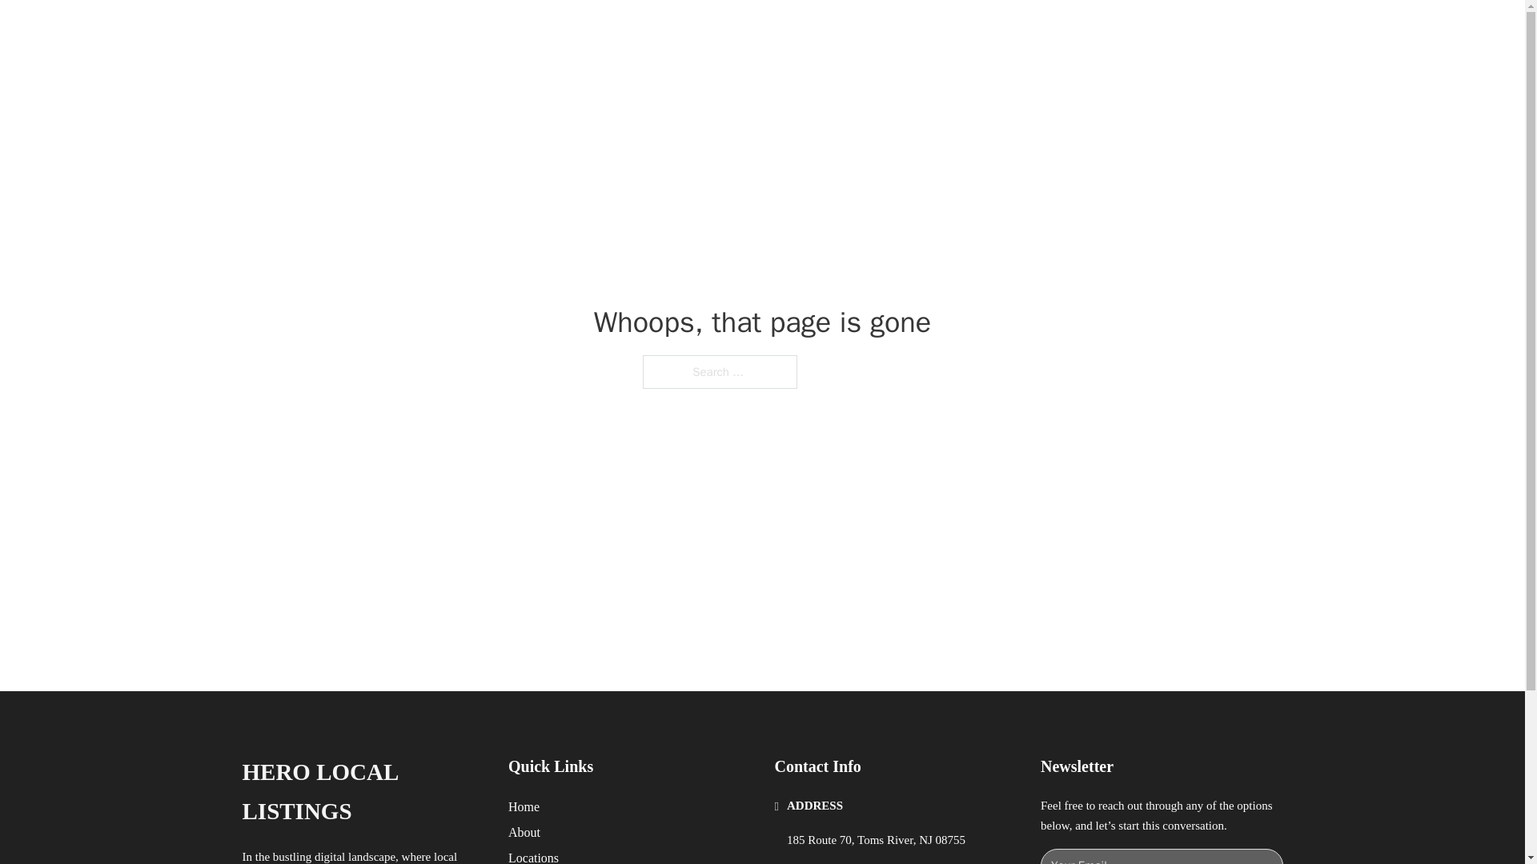  I want to click on About, so click(524, 832).